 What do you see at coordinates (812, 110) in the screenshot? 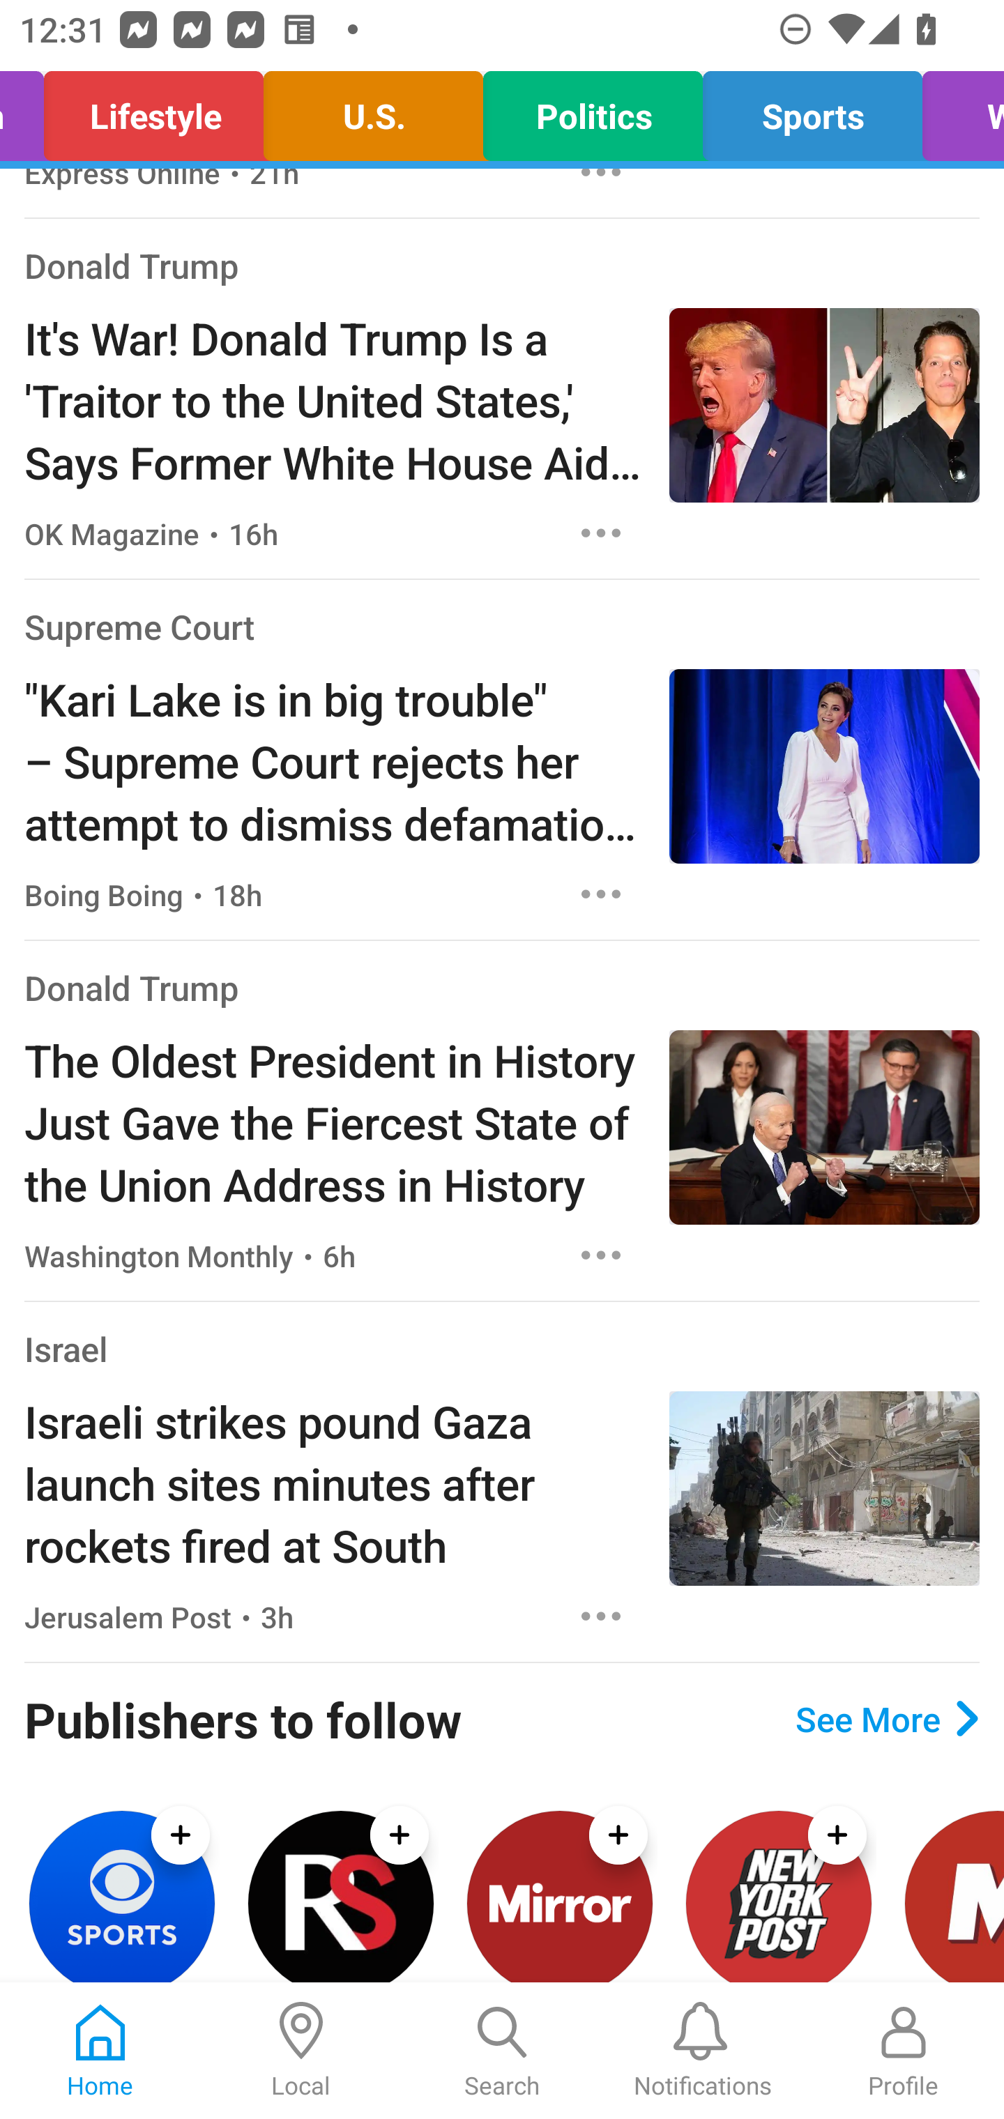
I see `Sports` at bounding box center [812, 110].